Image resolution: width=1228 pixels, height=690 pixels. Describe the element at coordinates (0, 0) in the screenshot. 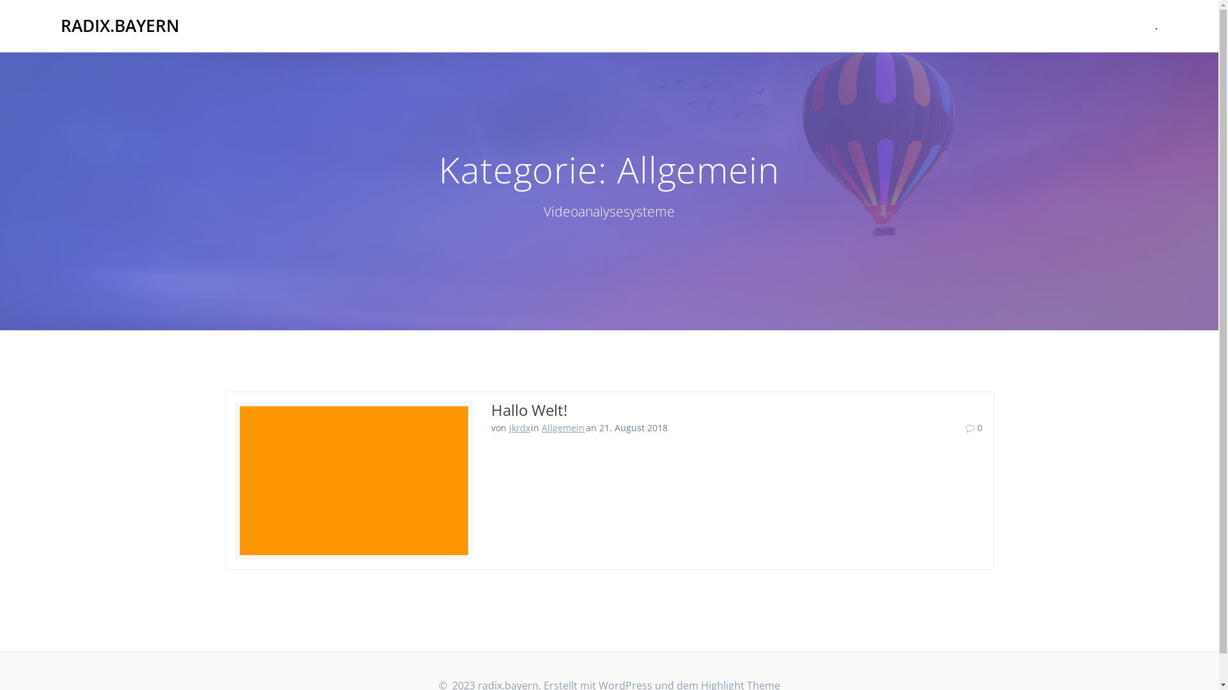

I see `Zum Inhalt springen` at that location.